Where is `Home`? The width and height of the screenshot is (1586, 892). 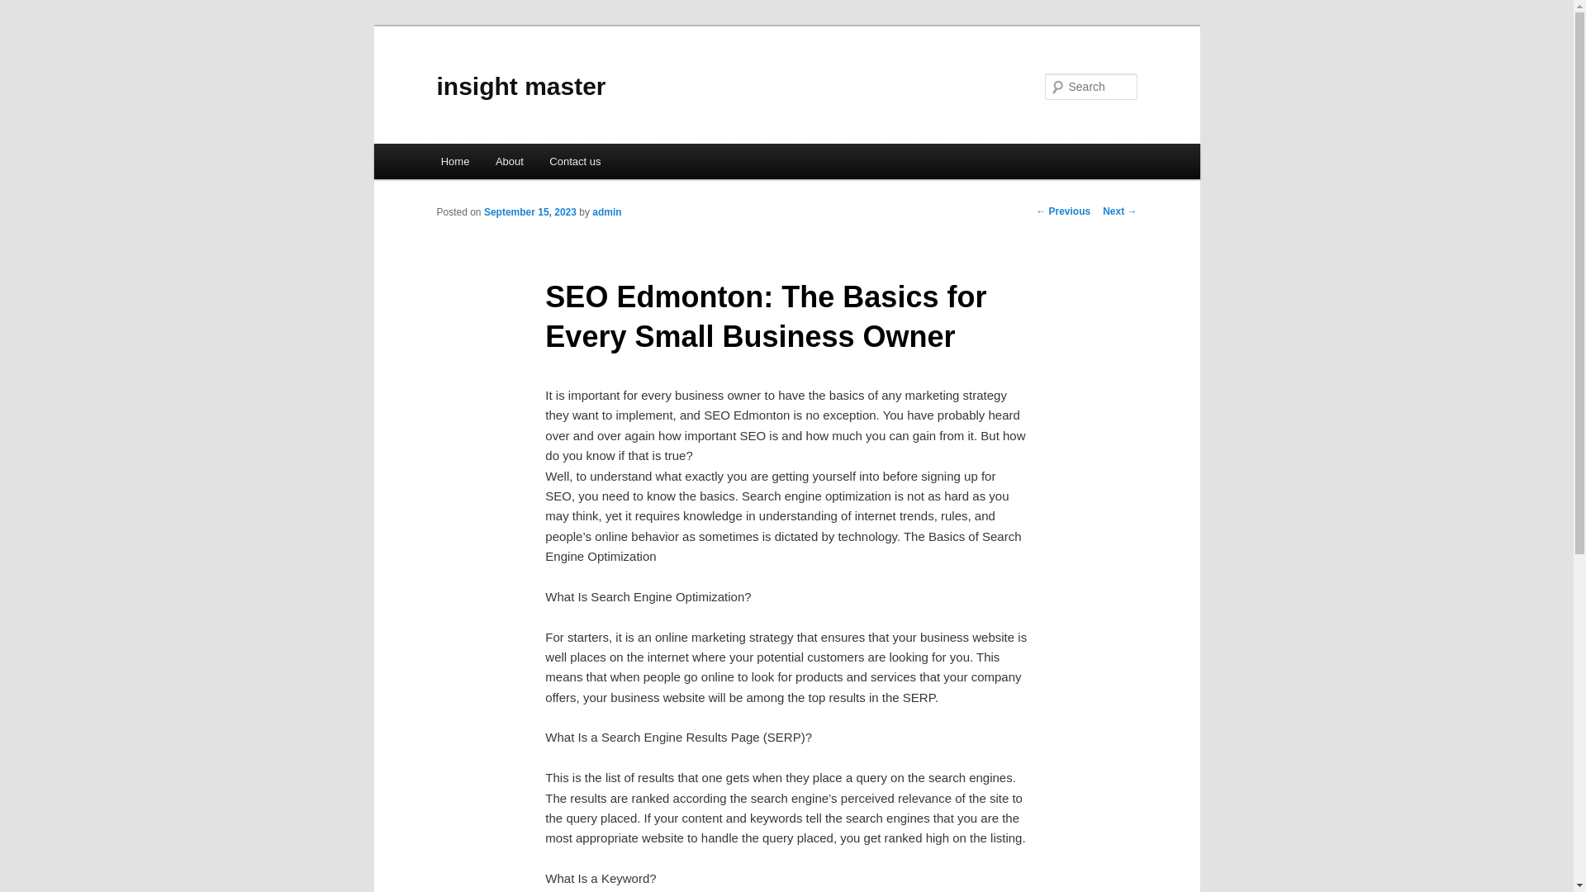 Home is located at coordinates (454, 161).